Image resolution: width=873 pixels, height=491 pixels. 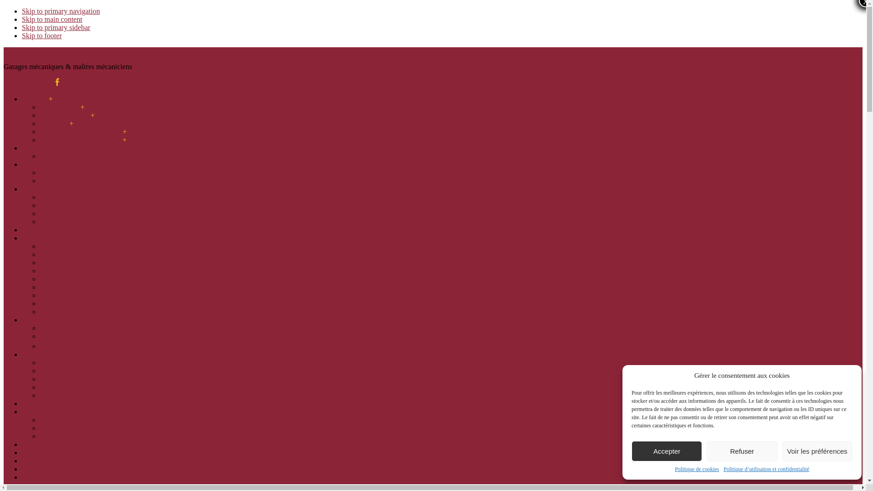 I want to click on Prenez un rendez-vous, so click(x=55, y=453).